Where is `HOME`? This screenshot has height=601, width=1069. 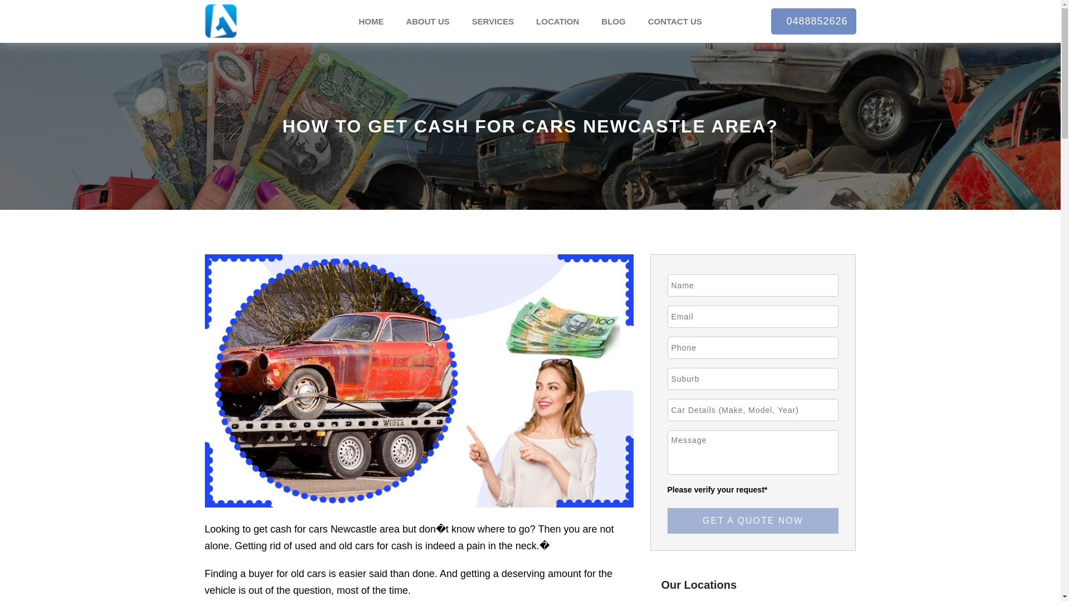
HOME is located at coordinates (371, 21).